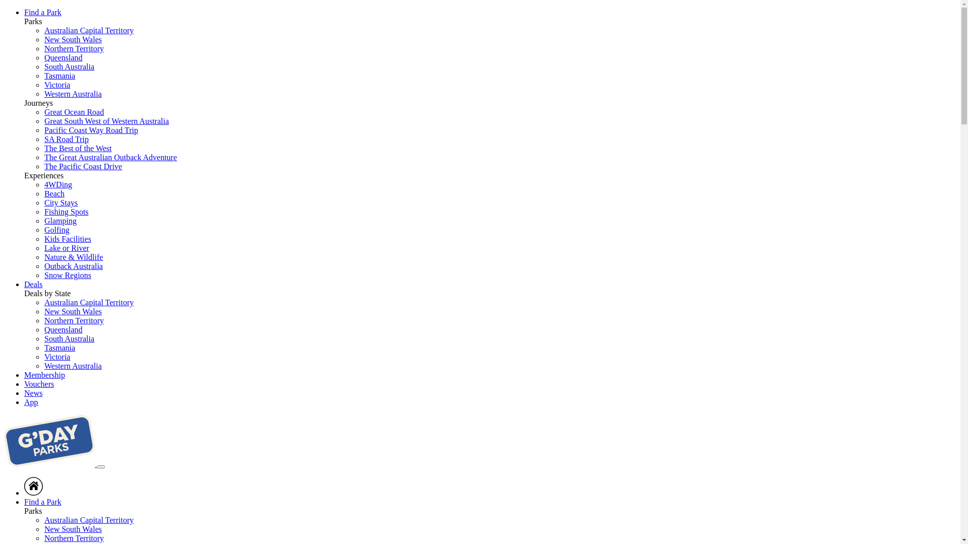  Describe the element at coordinates (61, 202) in the screenshot. I see `City Stays` at that location.